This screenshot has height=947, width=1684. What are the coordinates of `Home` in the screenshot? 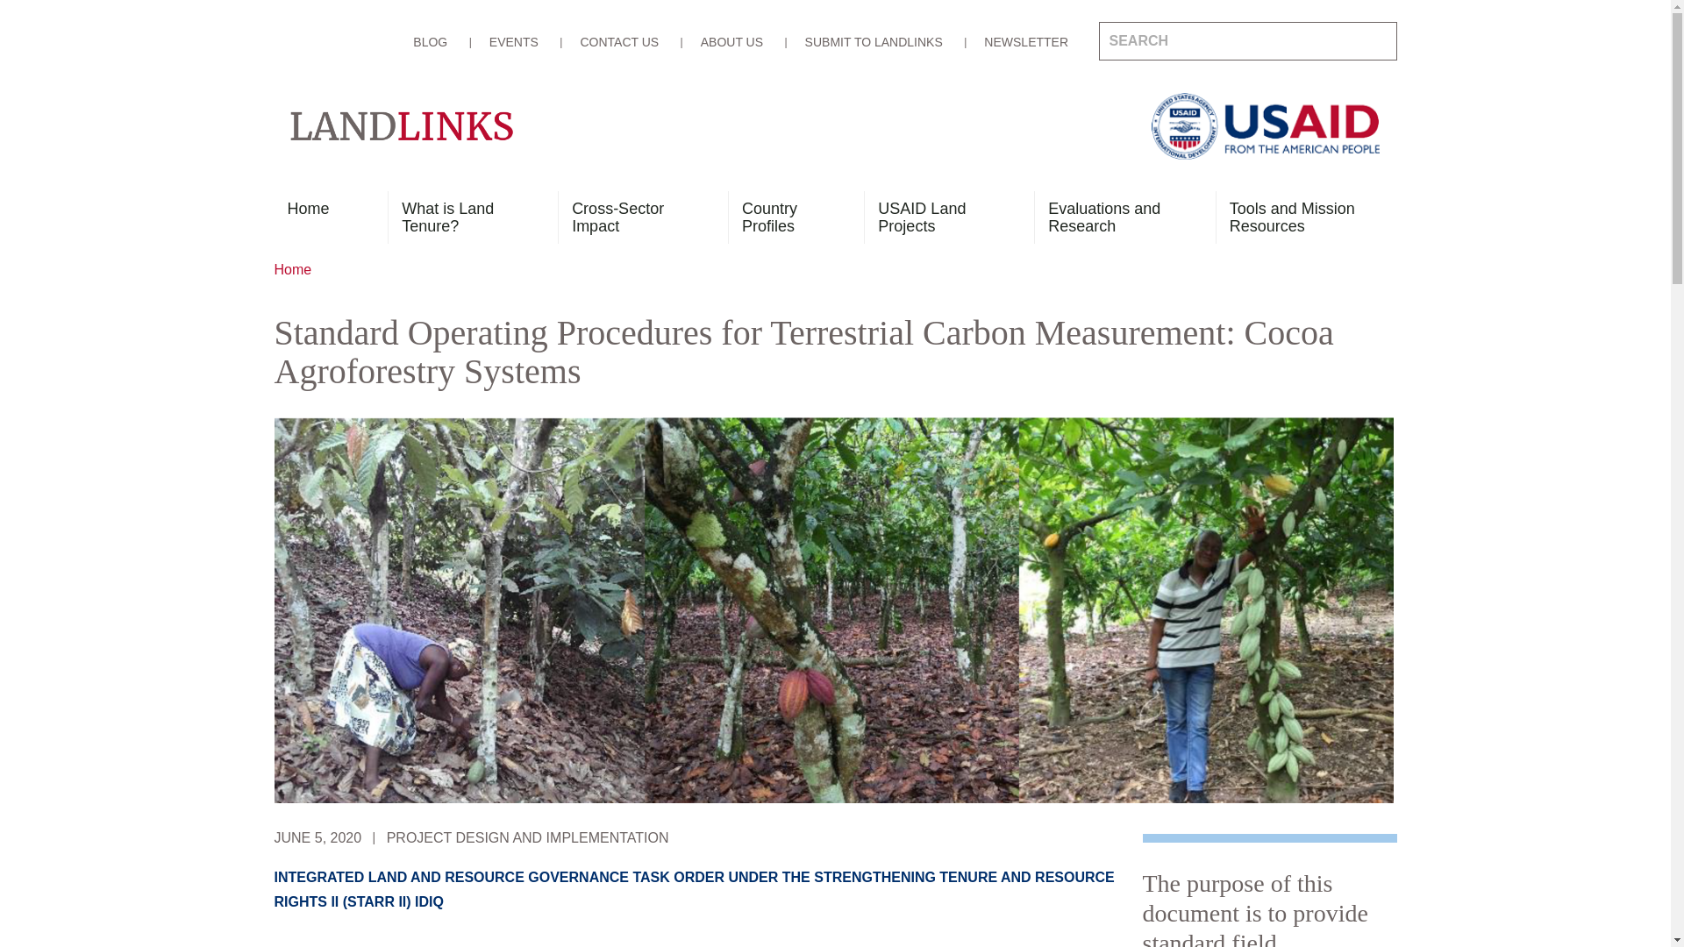 It's located at (323, 217).